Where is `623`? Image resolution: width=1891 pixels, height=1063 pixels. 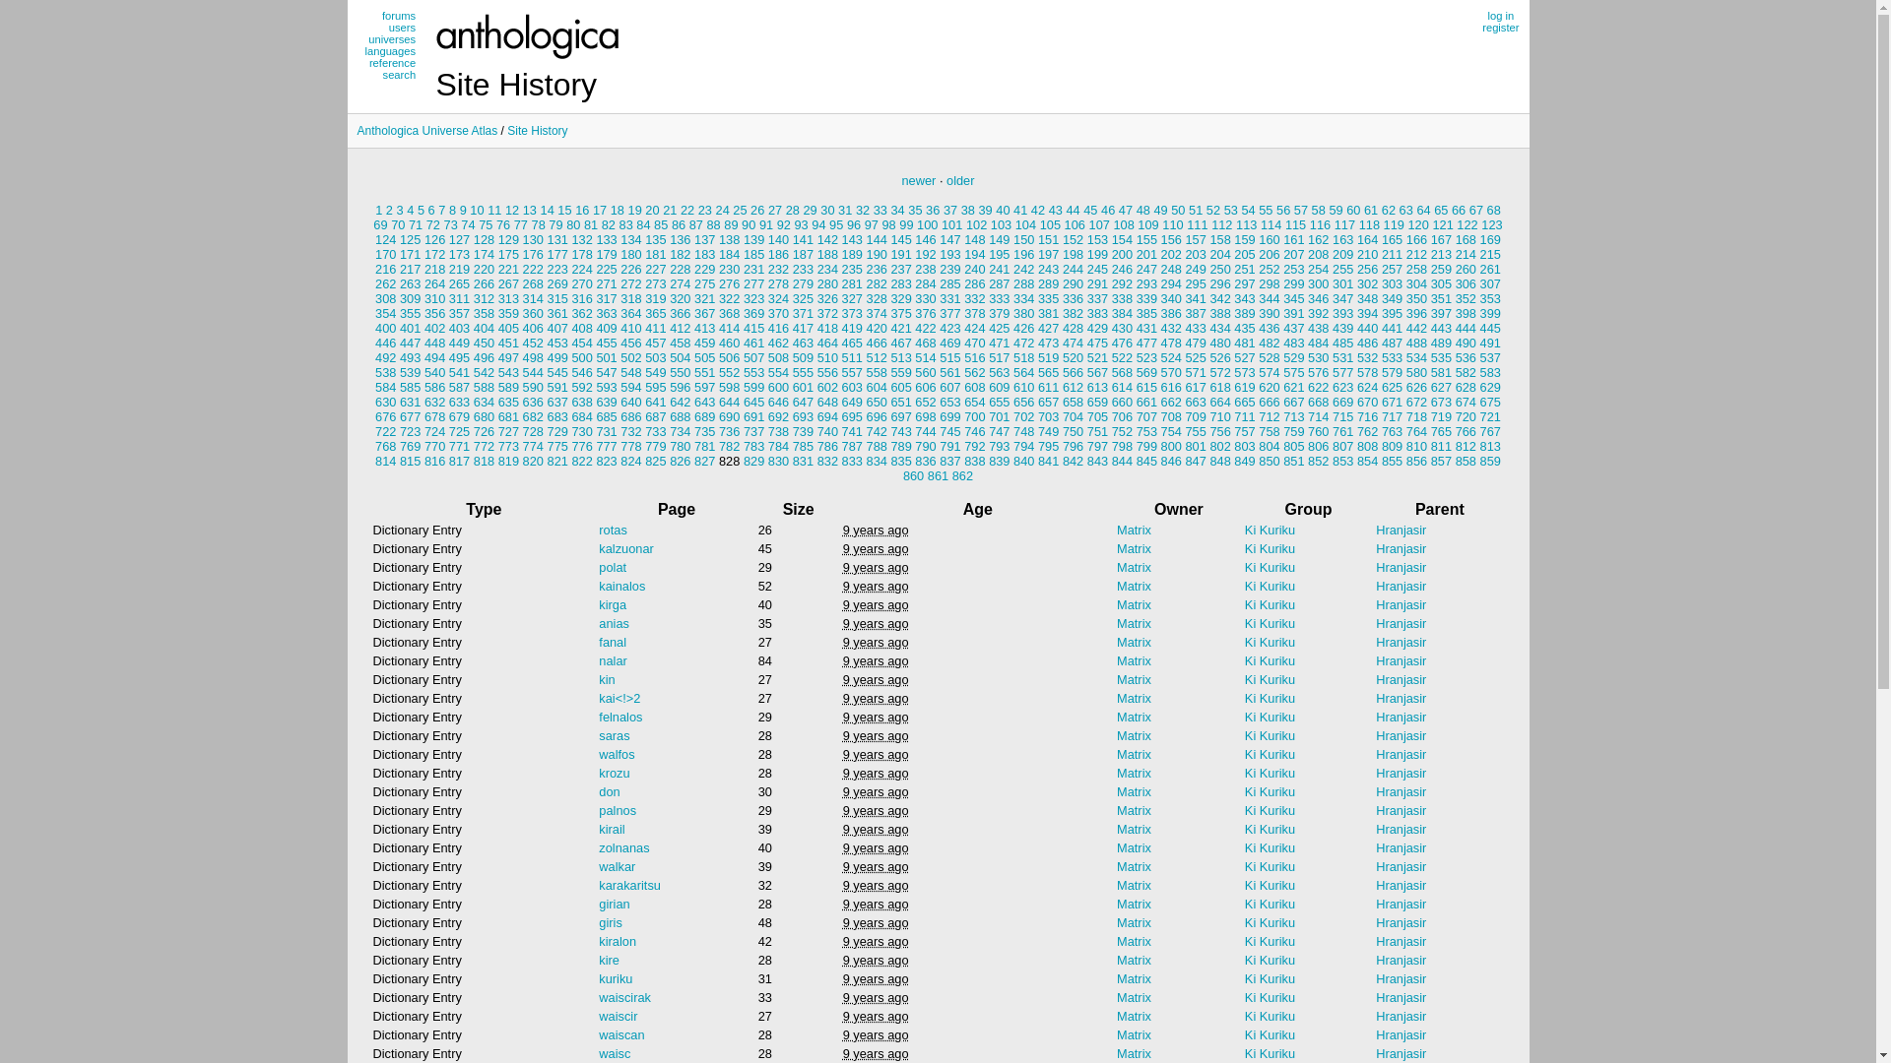 623 is located at coordinates (1343, 388).